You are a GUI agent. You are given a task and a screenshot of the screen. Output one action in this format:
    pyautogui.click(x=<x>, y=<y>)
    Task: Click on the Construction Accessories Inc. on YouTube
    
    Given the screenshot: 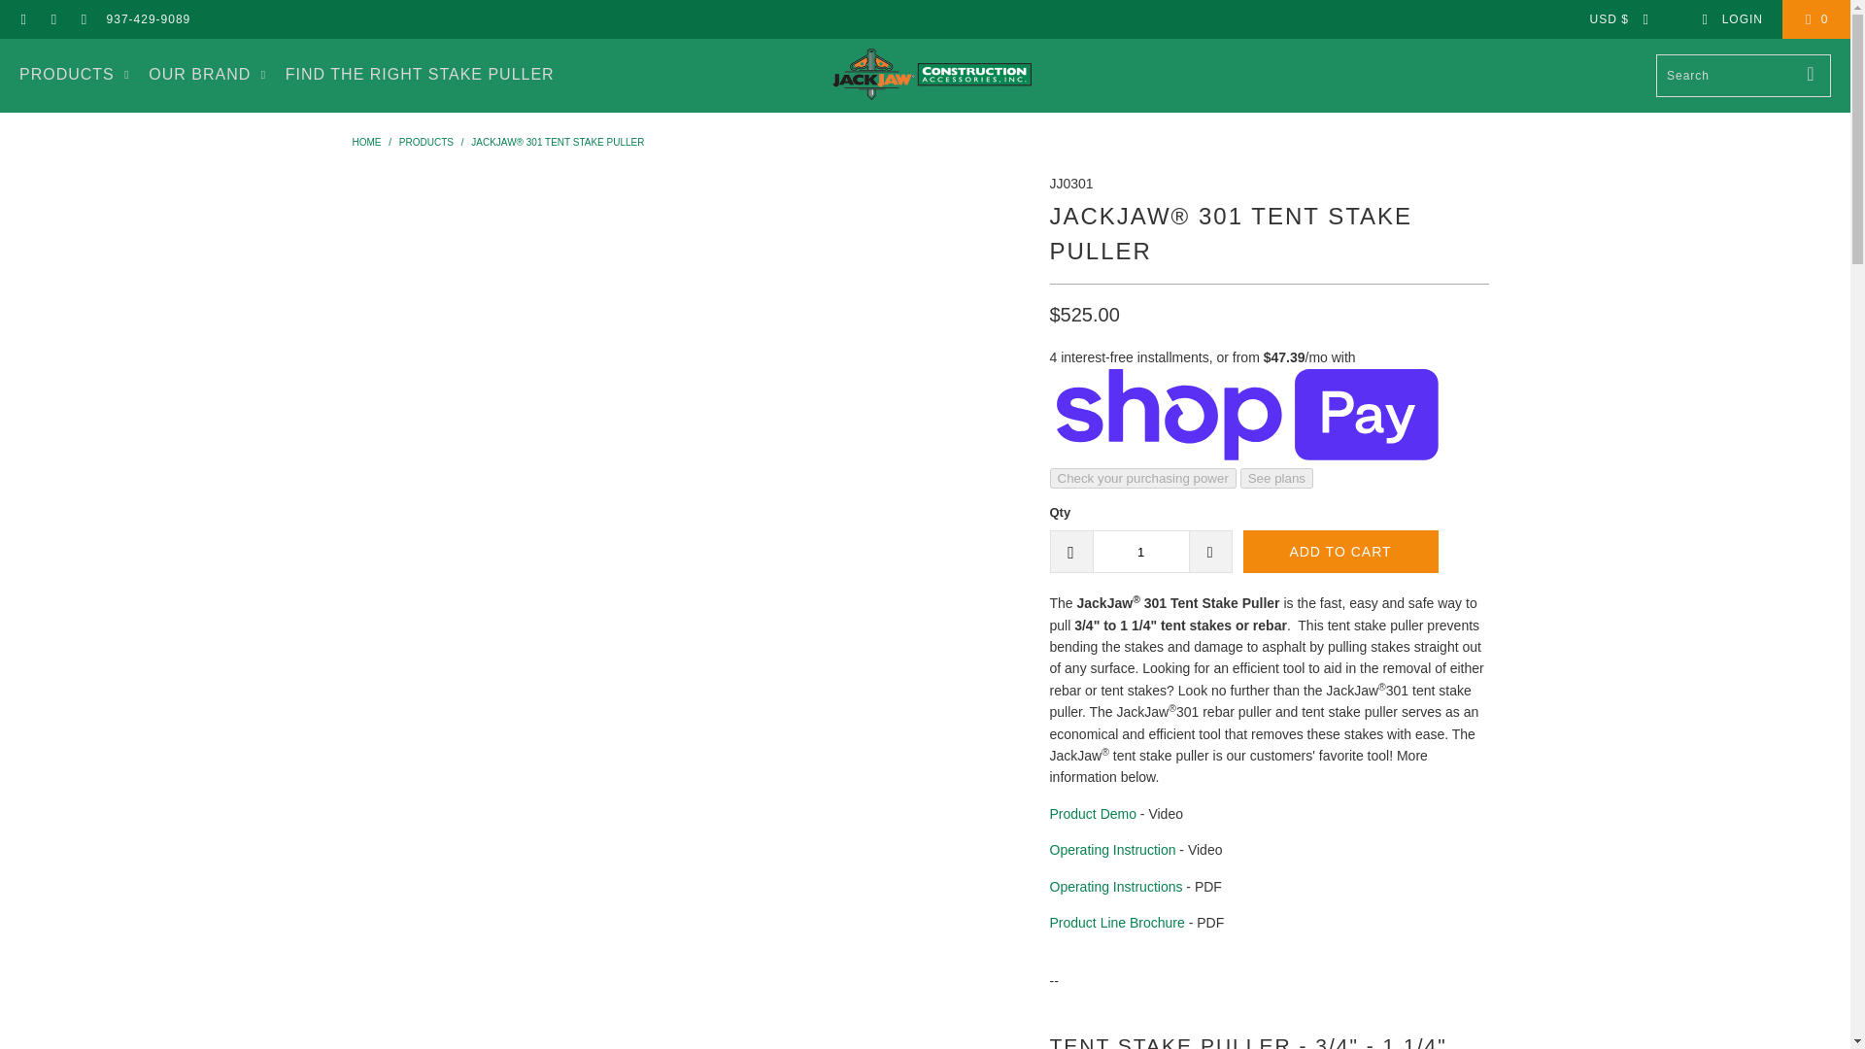 What is the action you would take?
    pyautogui.click(x=52, y=19)
    